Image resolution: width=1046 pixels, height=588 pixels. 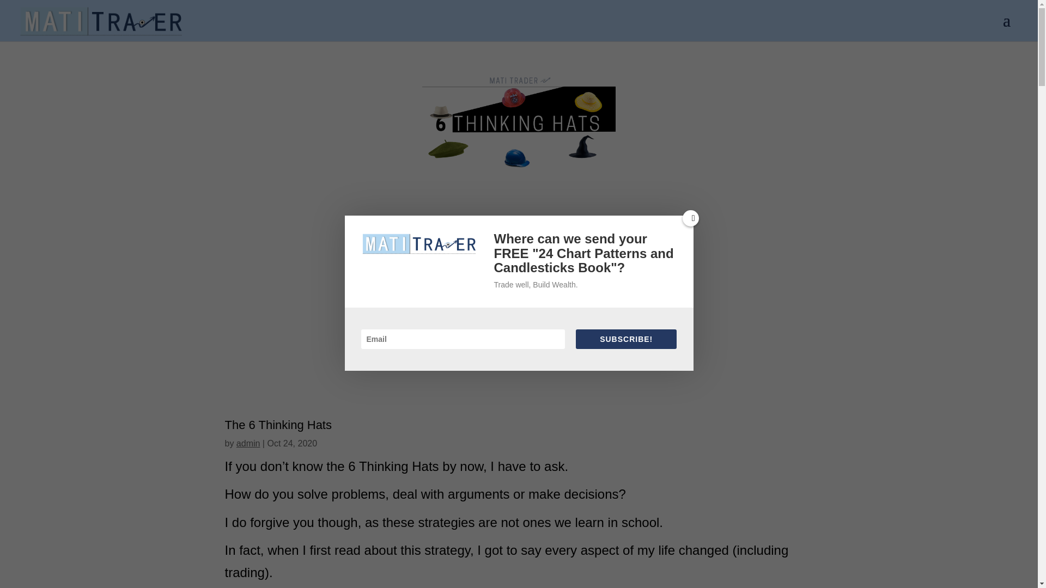 I want to click on SUBSCRIBE!, so click(x=627, y=339).